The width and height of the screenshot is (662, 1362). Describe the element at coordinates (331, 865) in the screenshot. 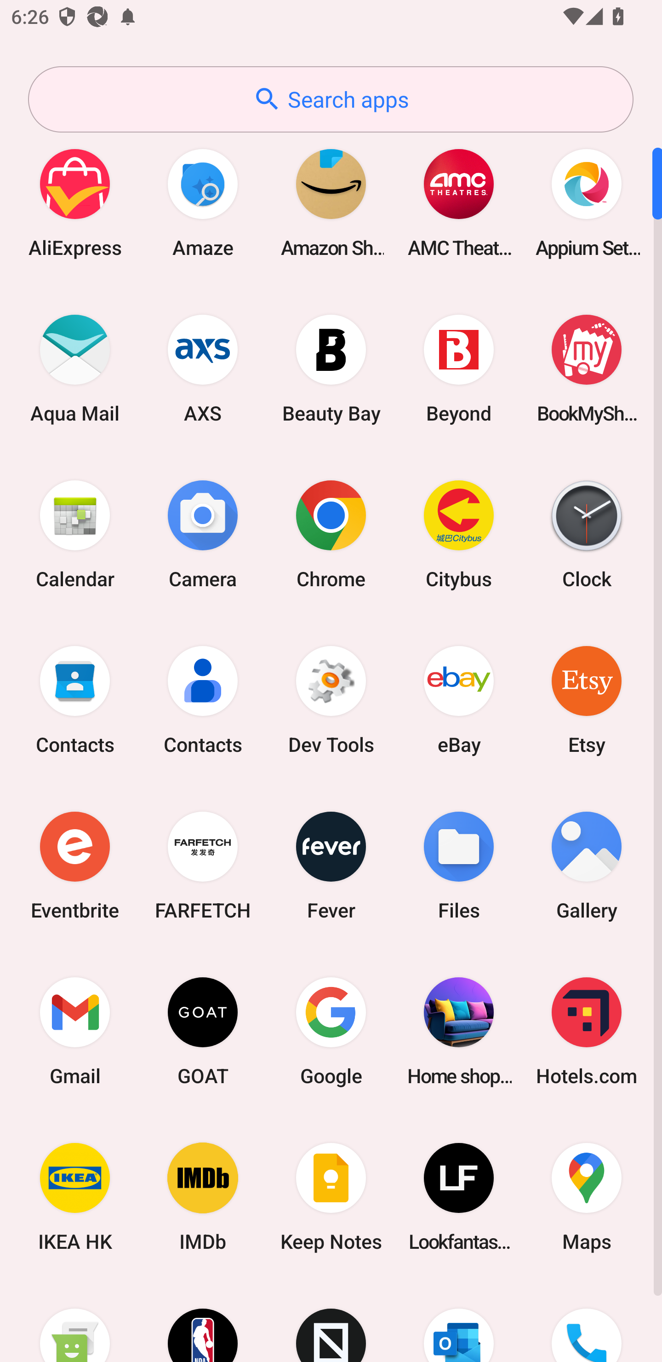

I see `Fever` at that location.